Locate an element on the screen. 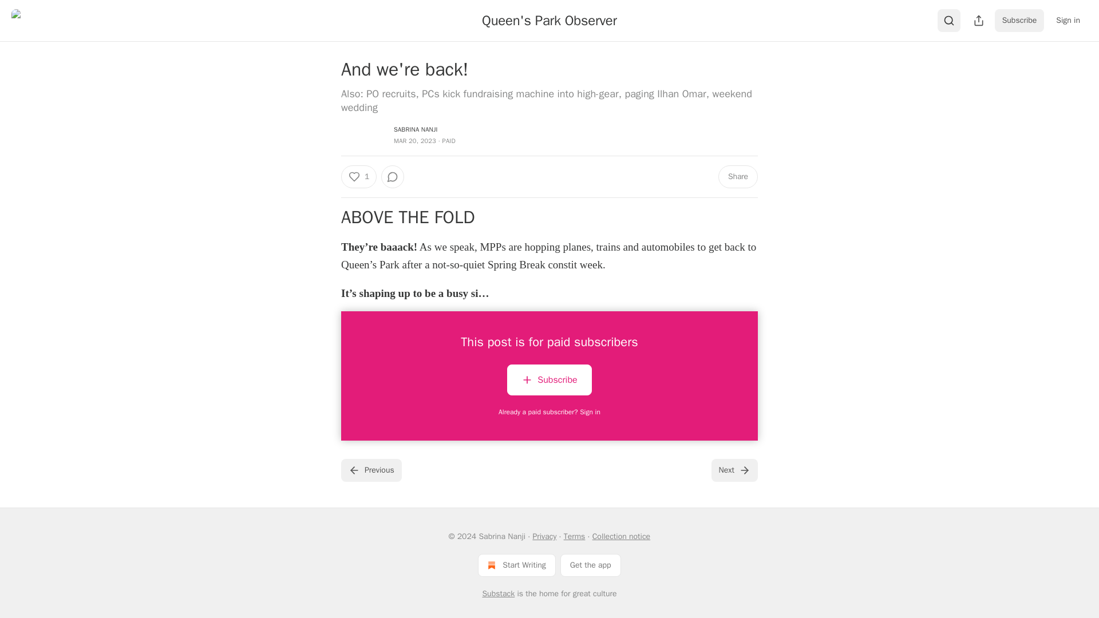 Image resolution: width=1099 pixels, height=618 pixels. Already a paid subscriber? Sign in is located at coordinates (549, 411).